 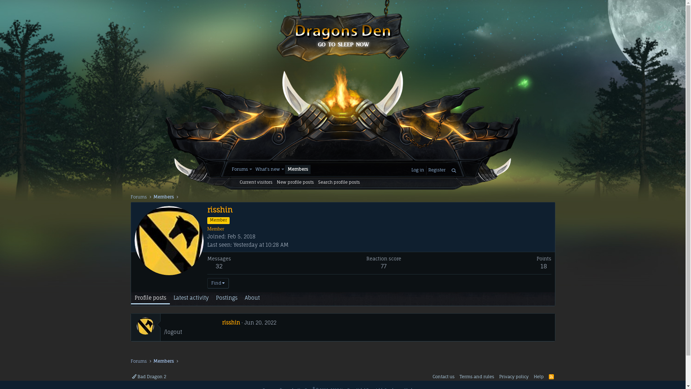 I want to click on Postings, so click(x=227, y=298).